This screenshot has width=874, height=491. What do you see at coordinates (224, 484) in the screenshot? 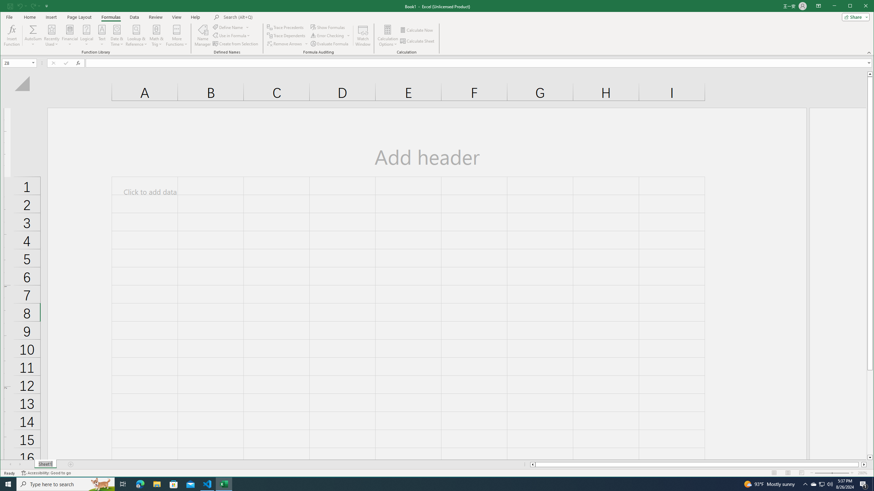
I see `Error Checking...` at bounding box center [224, 484].